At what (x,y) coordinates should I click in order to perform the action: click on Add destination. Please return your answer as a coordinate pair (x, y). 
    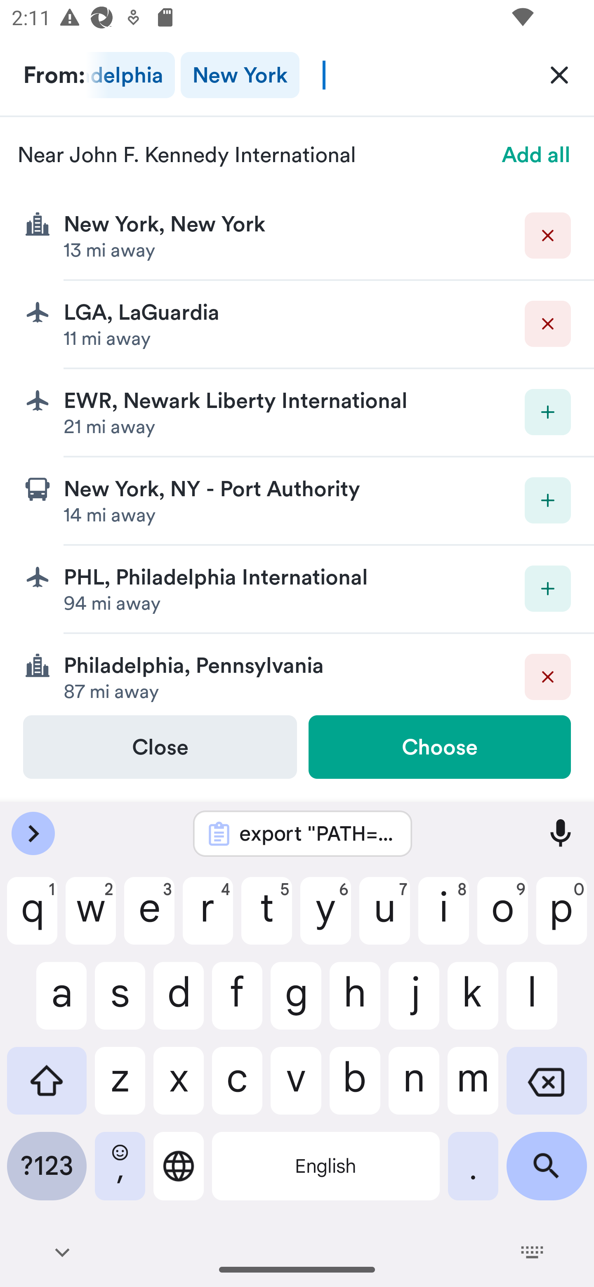
    Looking at the image, I should click on (548, 588).